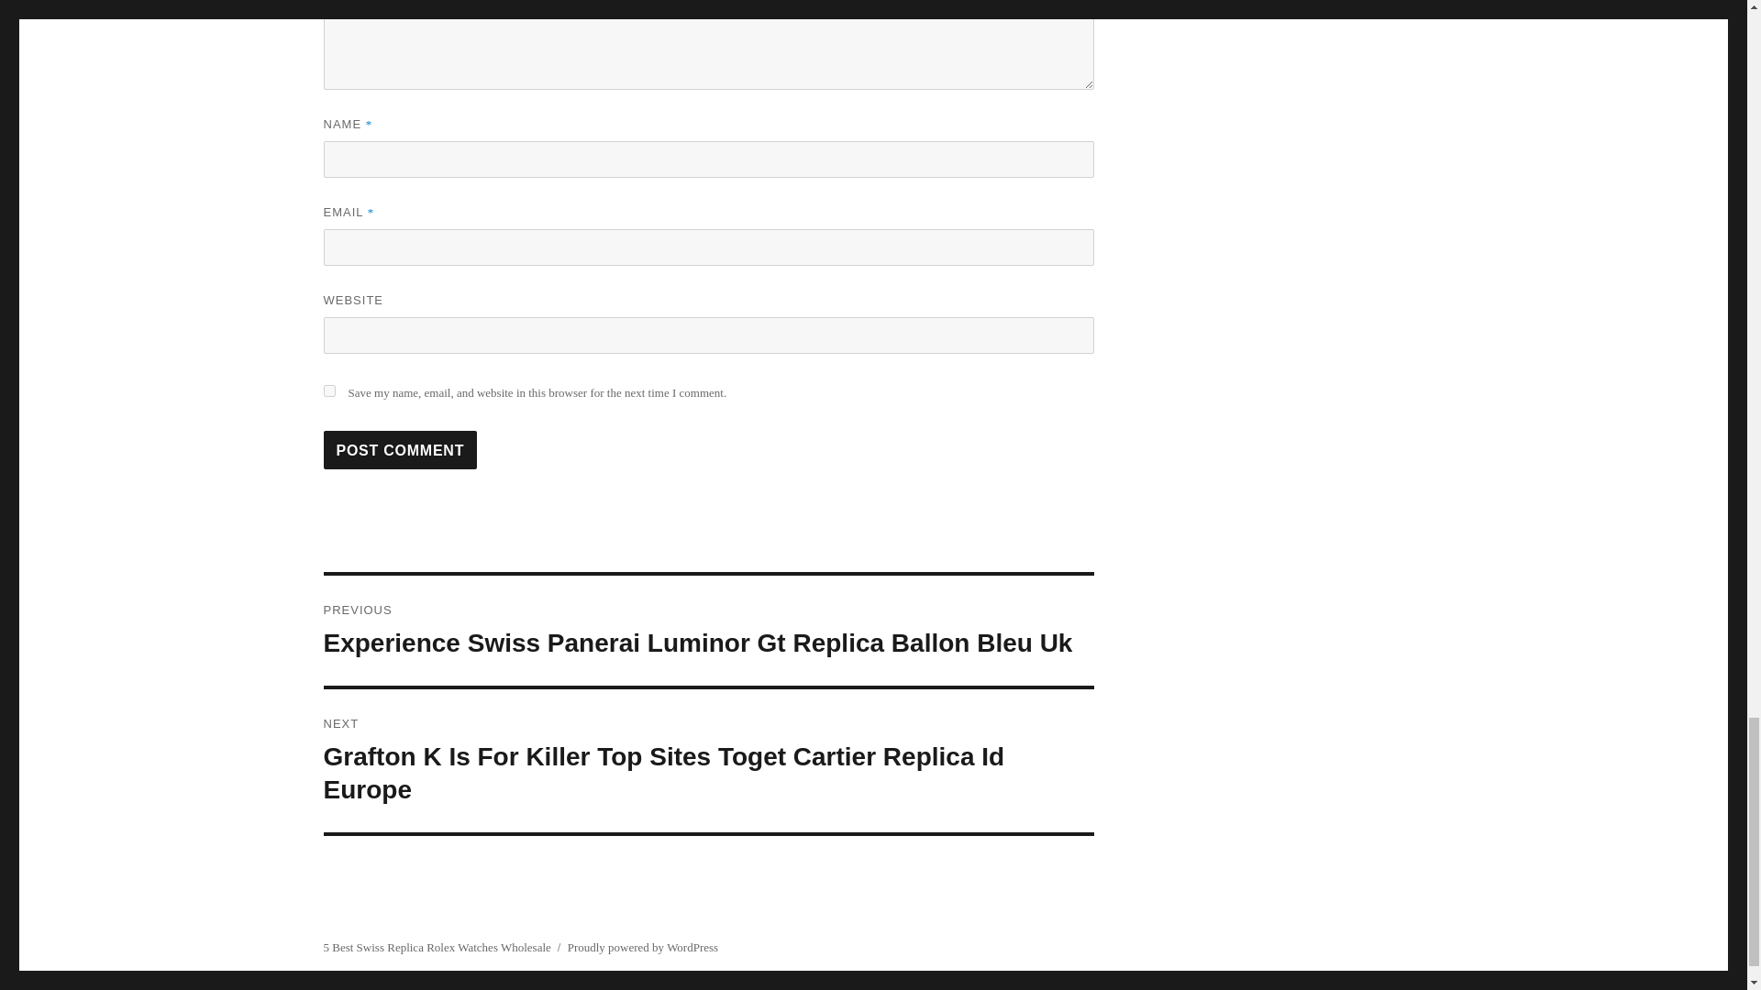  I want to click on yes, so click(328, 390).